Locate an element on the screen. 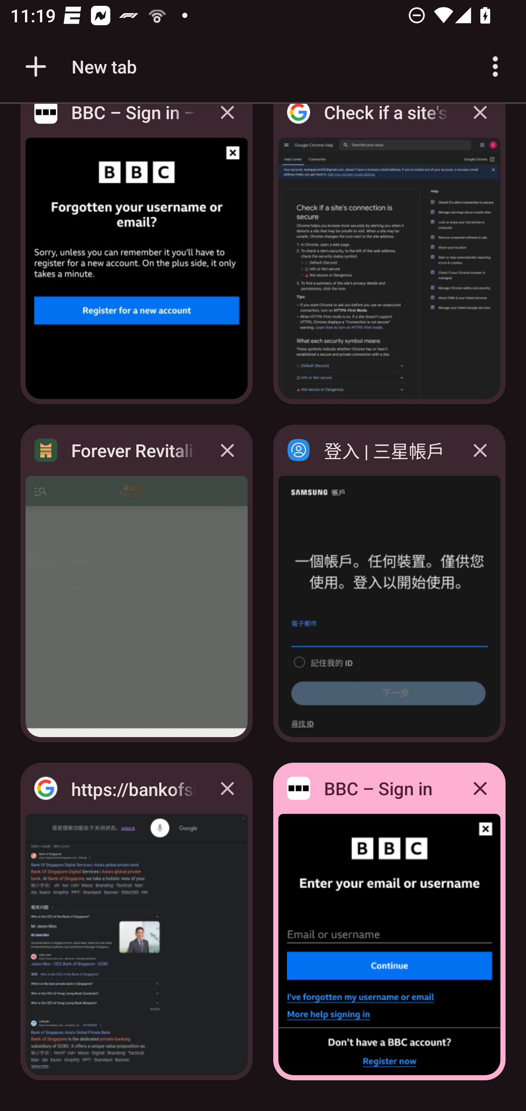  Customize and control Google Chrome is located at coordinates (495, 67).